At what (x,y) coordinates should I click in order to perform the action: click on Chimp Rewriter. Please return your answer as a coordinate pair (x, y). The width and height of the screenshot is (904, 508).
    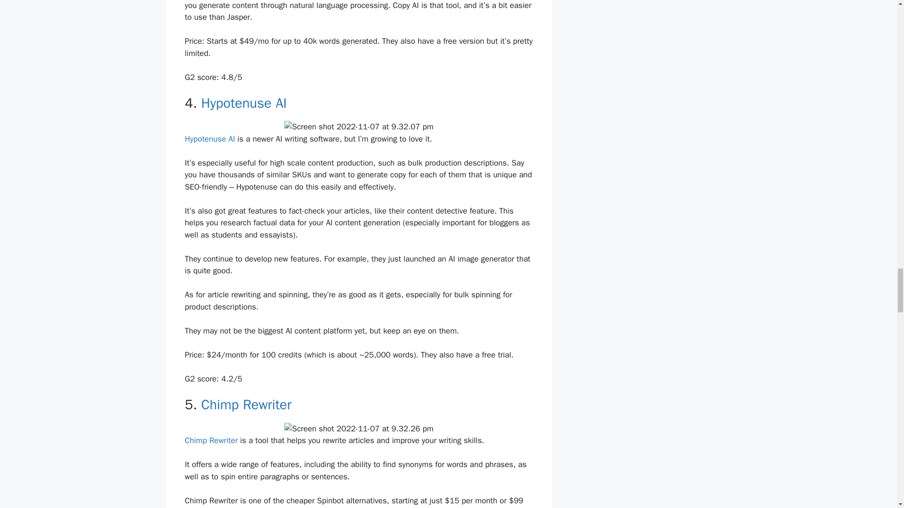
    Looking at the image, I should click on (246, 405).